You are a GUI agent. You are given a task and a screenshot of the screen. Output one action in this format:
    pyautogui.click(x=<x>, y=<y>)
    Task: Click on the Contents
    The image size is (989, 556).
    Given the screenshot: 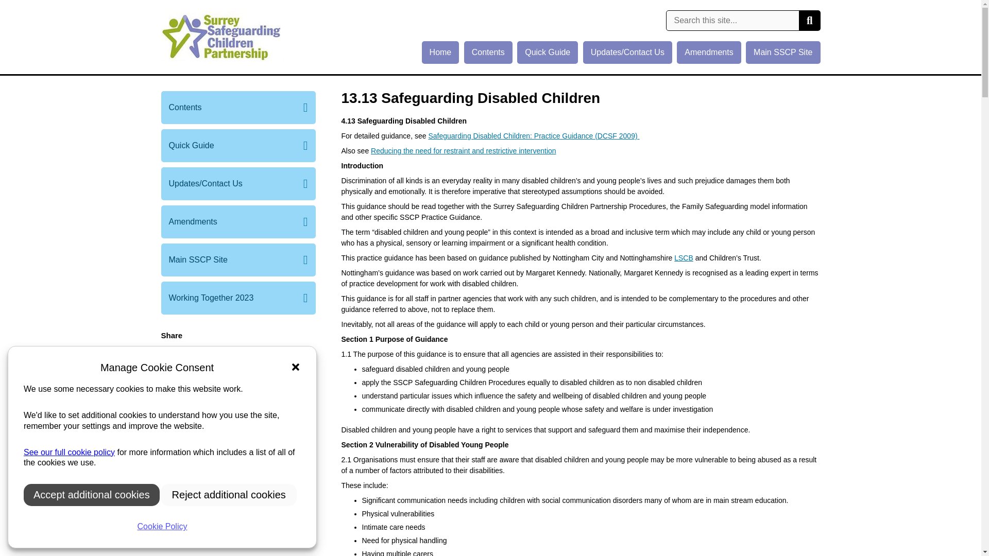 What is the action you would take?
    pyautogui.click(x=488, y=53)
    